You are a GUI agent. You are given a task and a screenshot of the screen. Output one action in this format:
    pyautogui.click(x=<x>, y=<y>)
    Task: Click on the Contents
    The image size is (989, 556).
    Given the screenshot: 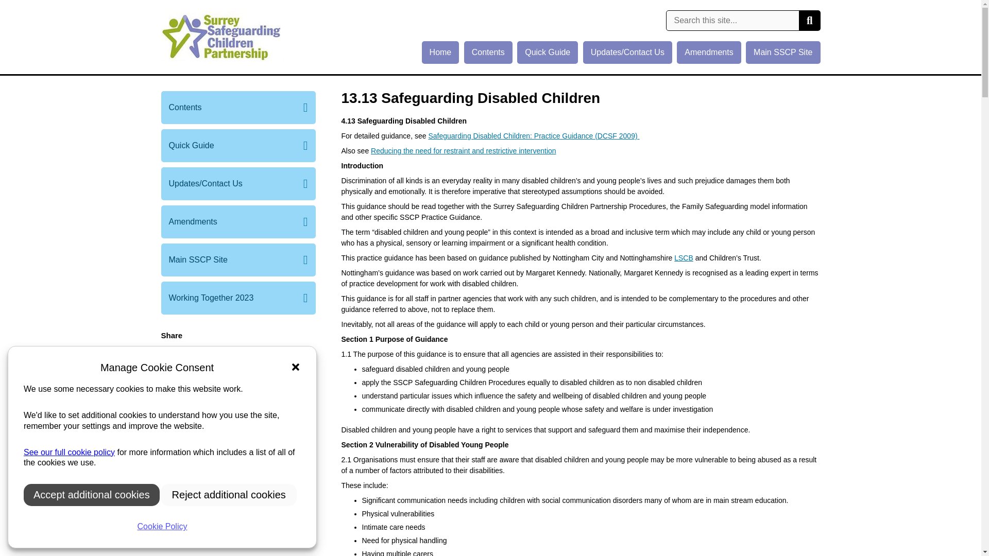 What is the action you would take?
    pyautogui.click(x=488, y=53)
    